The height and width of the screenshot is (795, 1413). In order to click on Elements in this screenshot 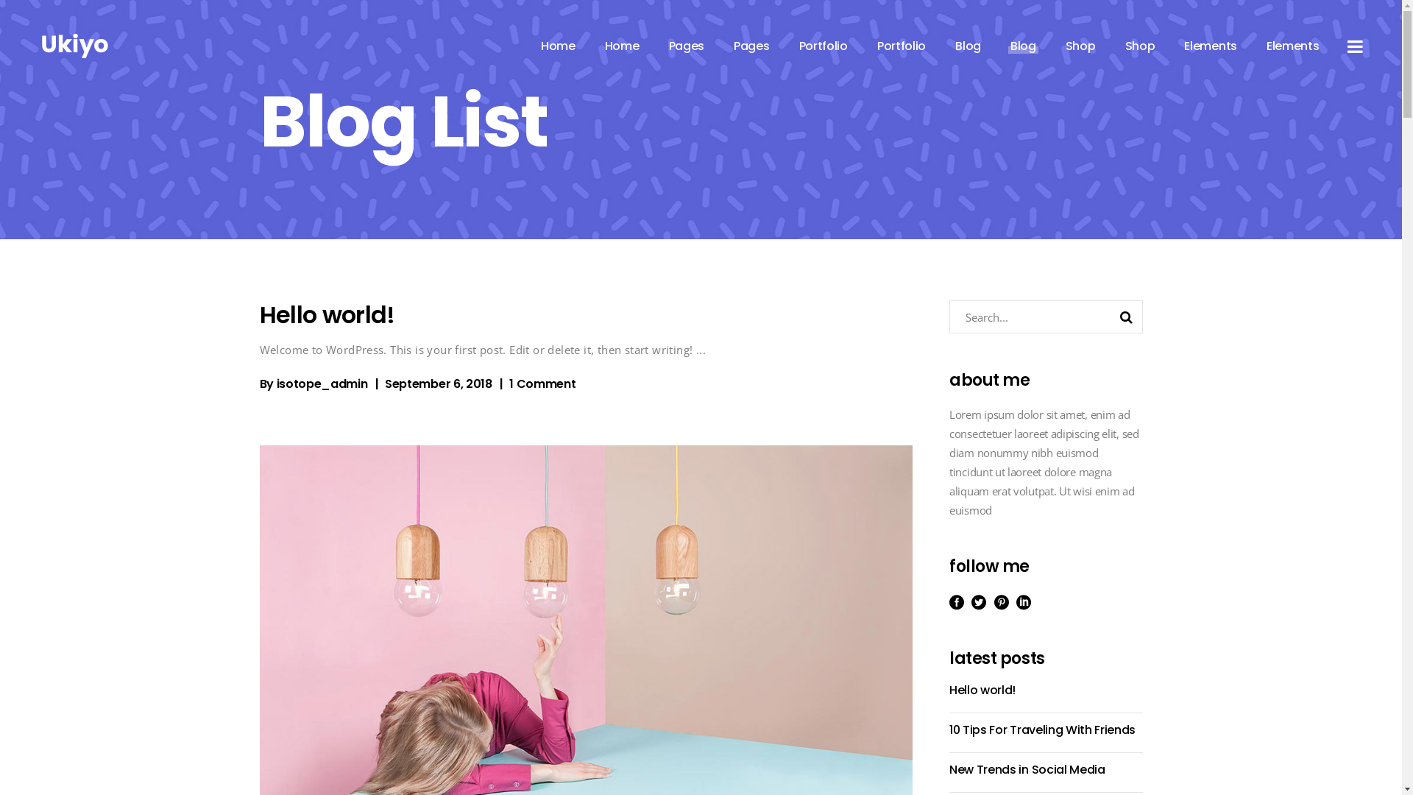, I will do `click(1211, 46)`.